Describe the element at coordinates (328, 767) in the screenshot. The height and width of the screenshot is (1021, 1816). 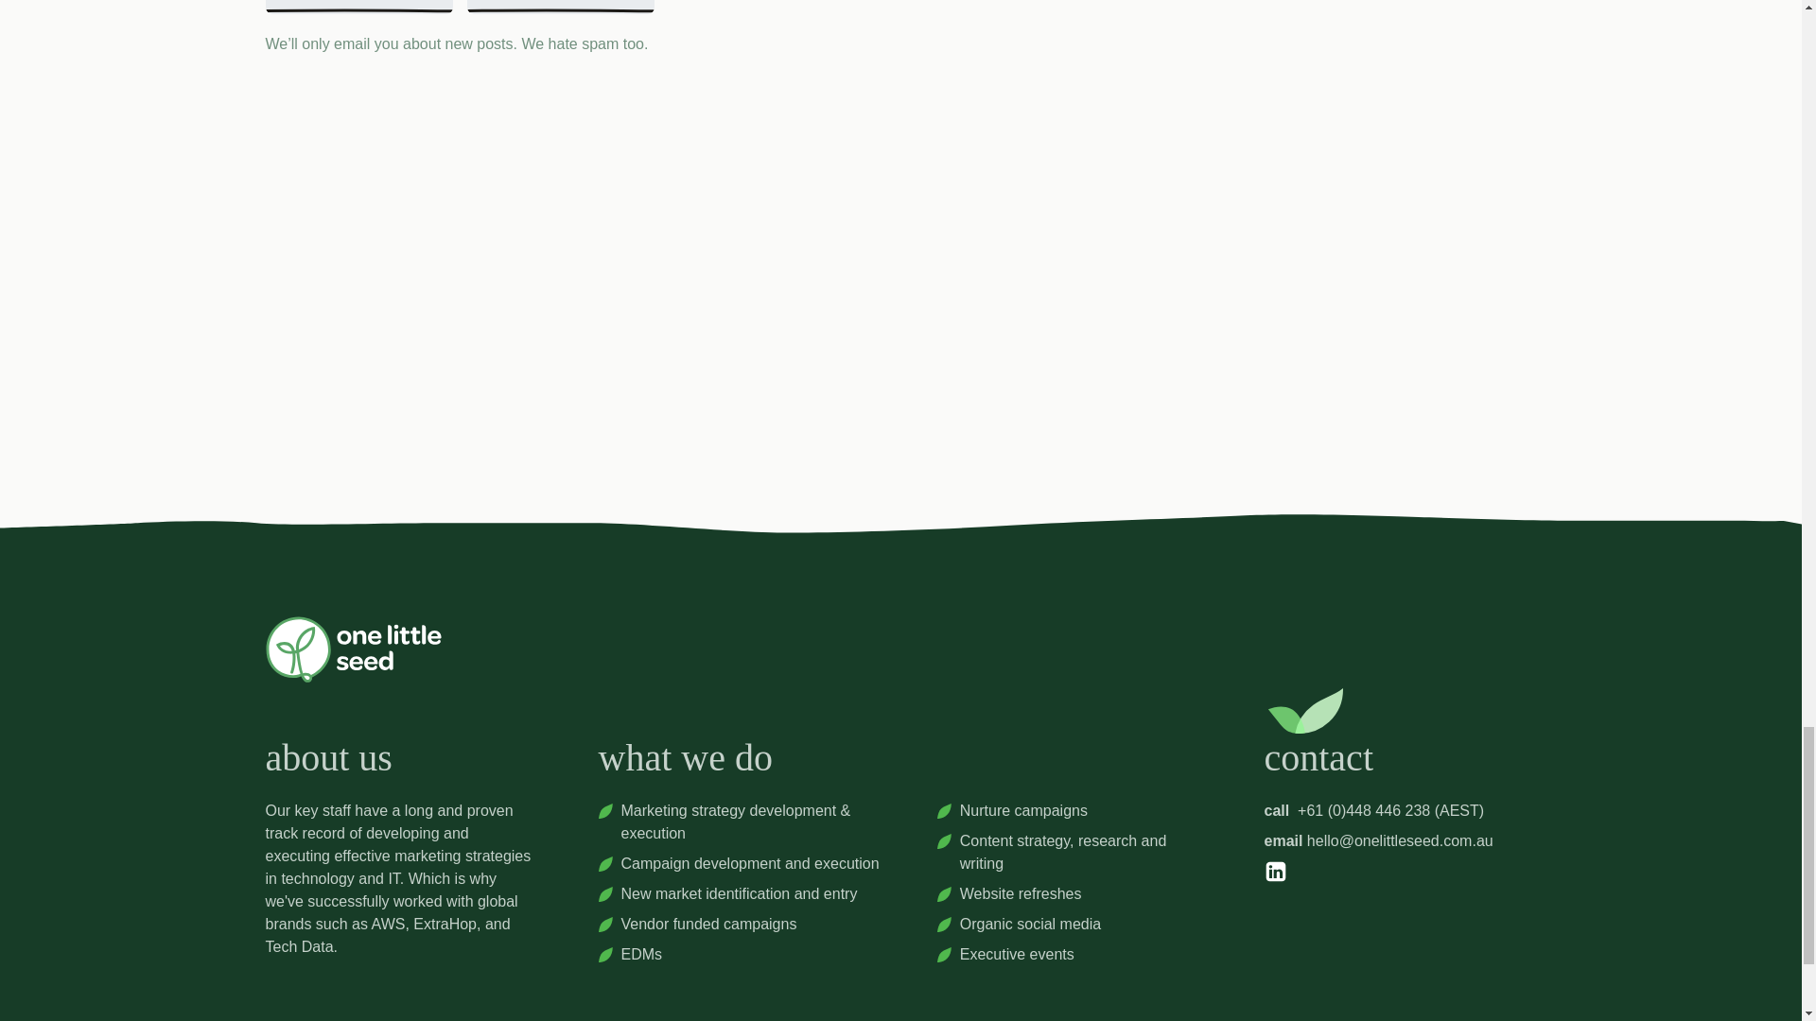
I see `about us` at that location.